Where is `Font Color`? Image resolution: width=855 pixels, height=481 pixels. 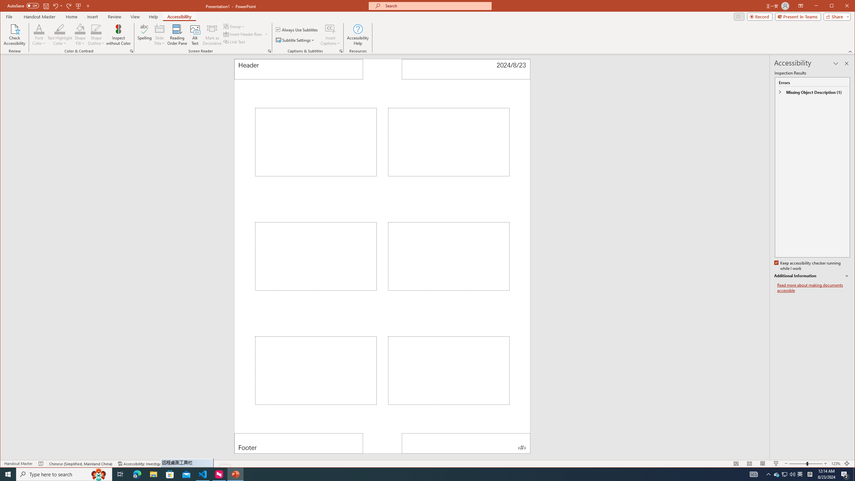 Font Color is located at coordinates (800, 474).